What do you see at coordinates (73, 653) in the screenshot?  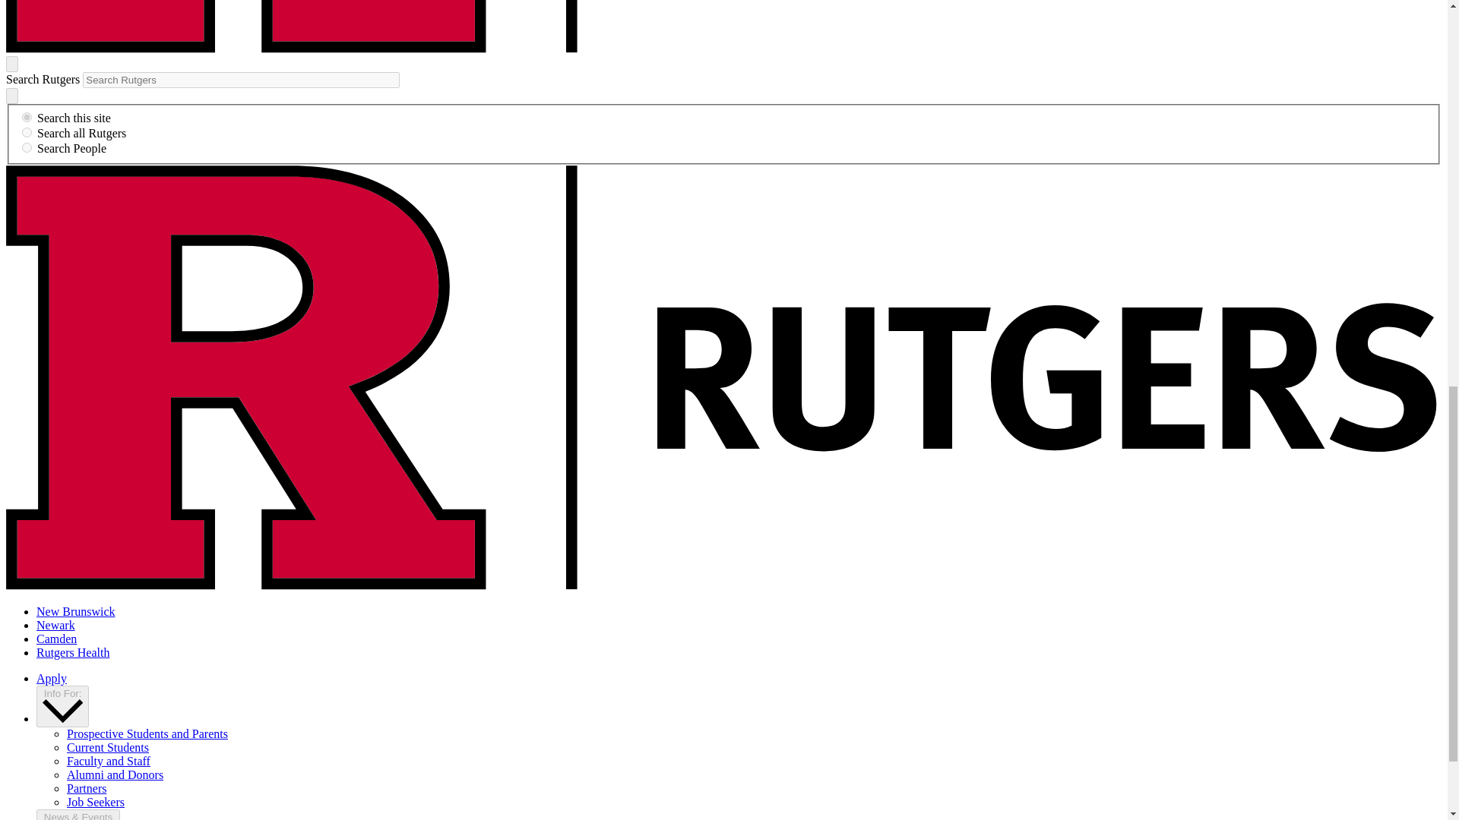 I see `Rutgers Health` at bounding box center [73, 653].